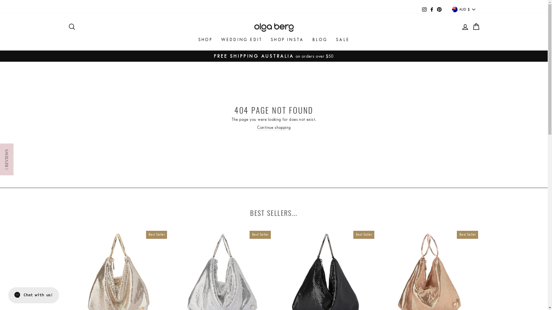  I want to click on SHOP, so click(205, 40).